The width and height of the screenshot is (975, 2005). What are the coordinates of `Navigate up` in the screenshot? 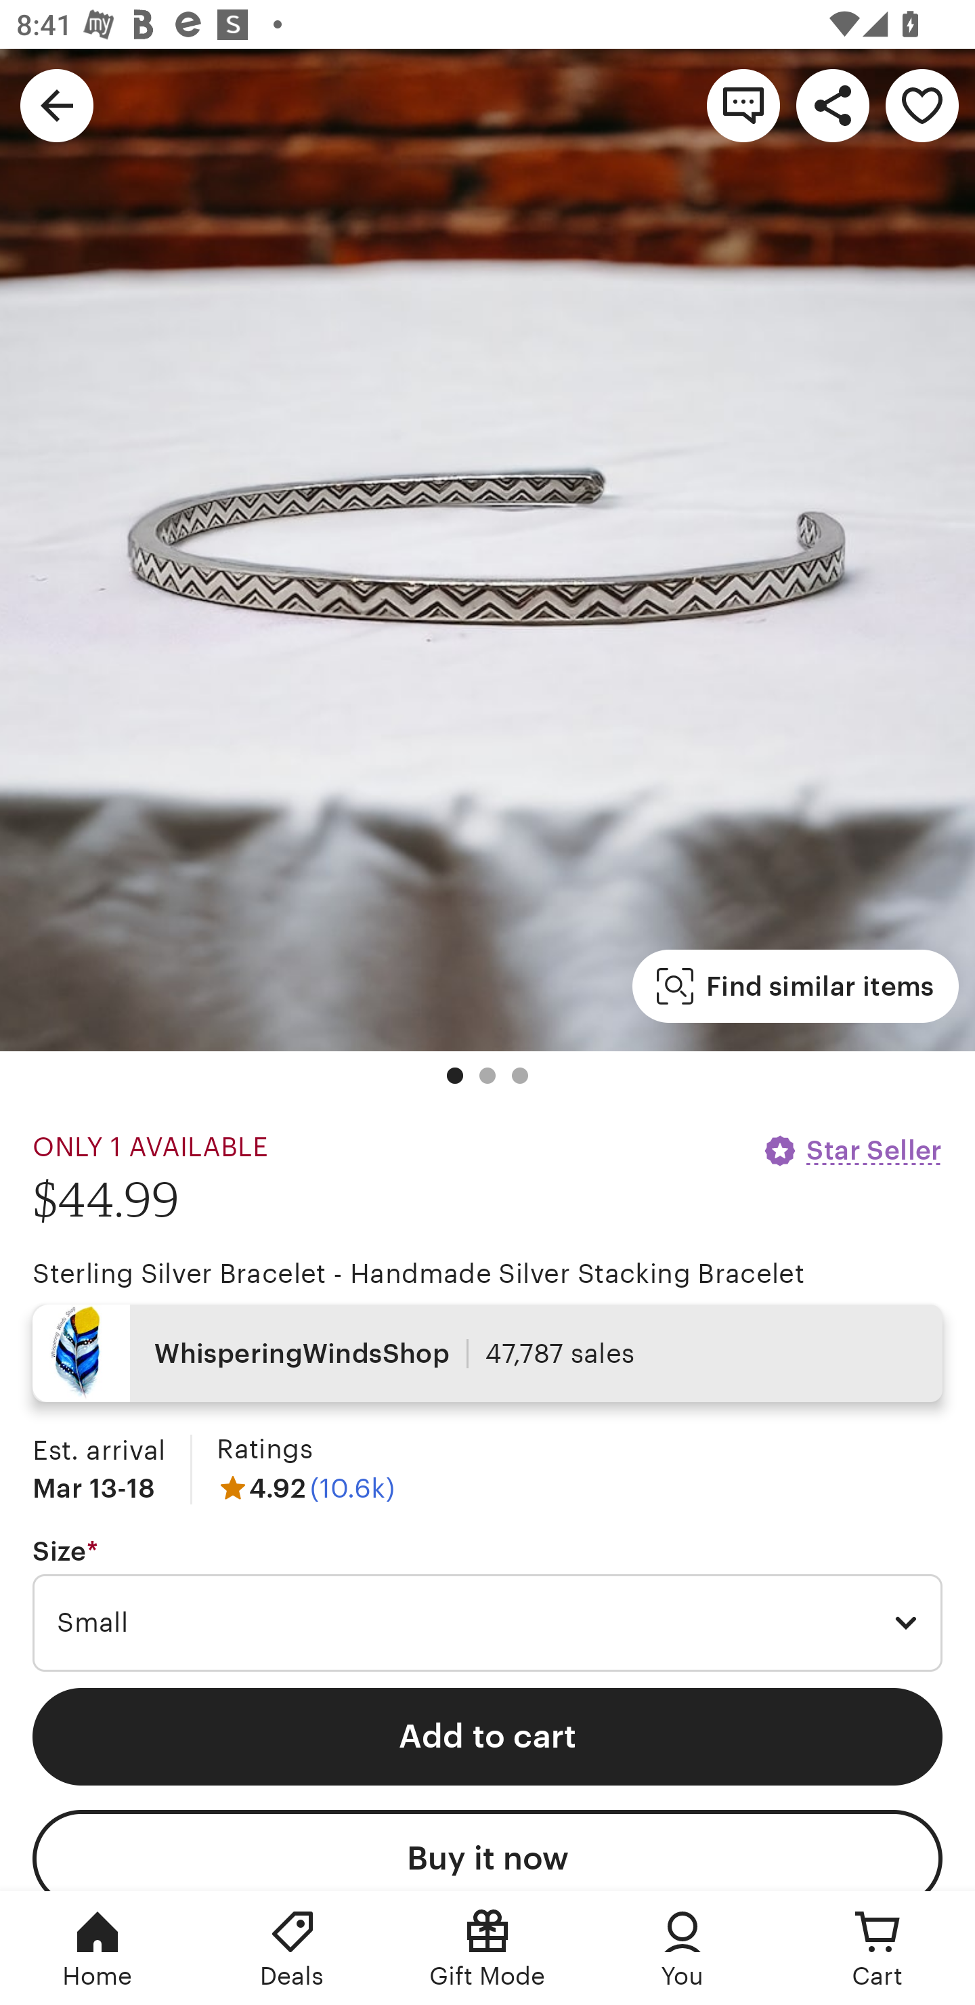 It's located at (57, 104).